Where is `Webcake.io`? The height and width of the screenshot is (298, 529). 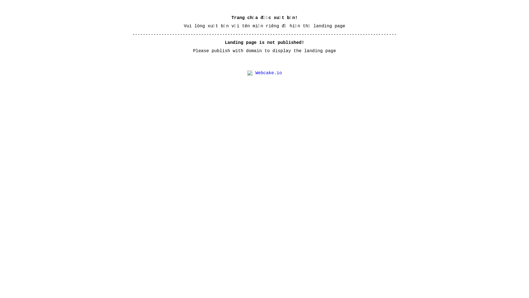 Webcake.io is located at coordinates (269, 73).